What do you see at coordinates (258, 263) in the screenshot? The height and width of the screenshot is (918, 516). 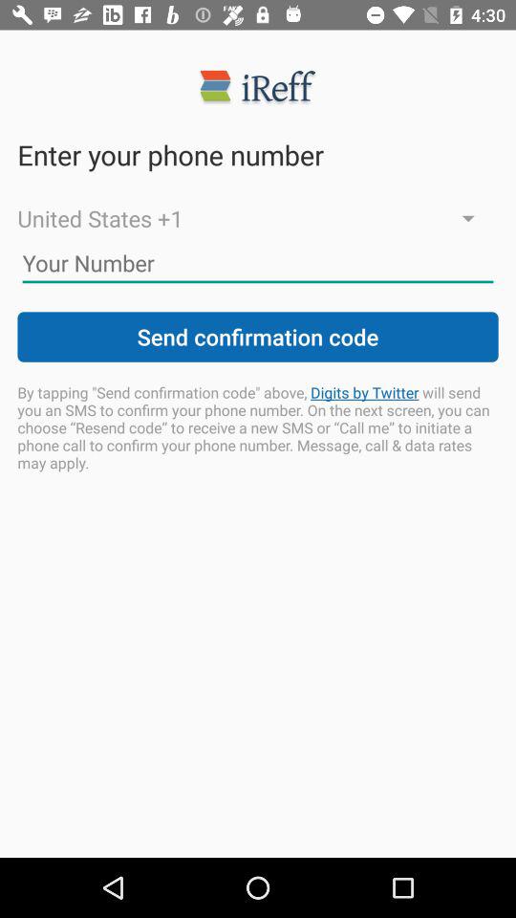 I see `enter phone number` at bounding box center [258, 263].